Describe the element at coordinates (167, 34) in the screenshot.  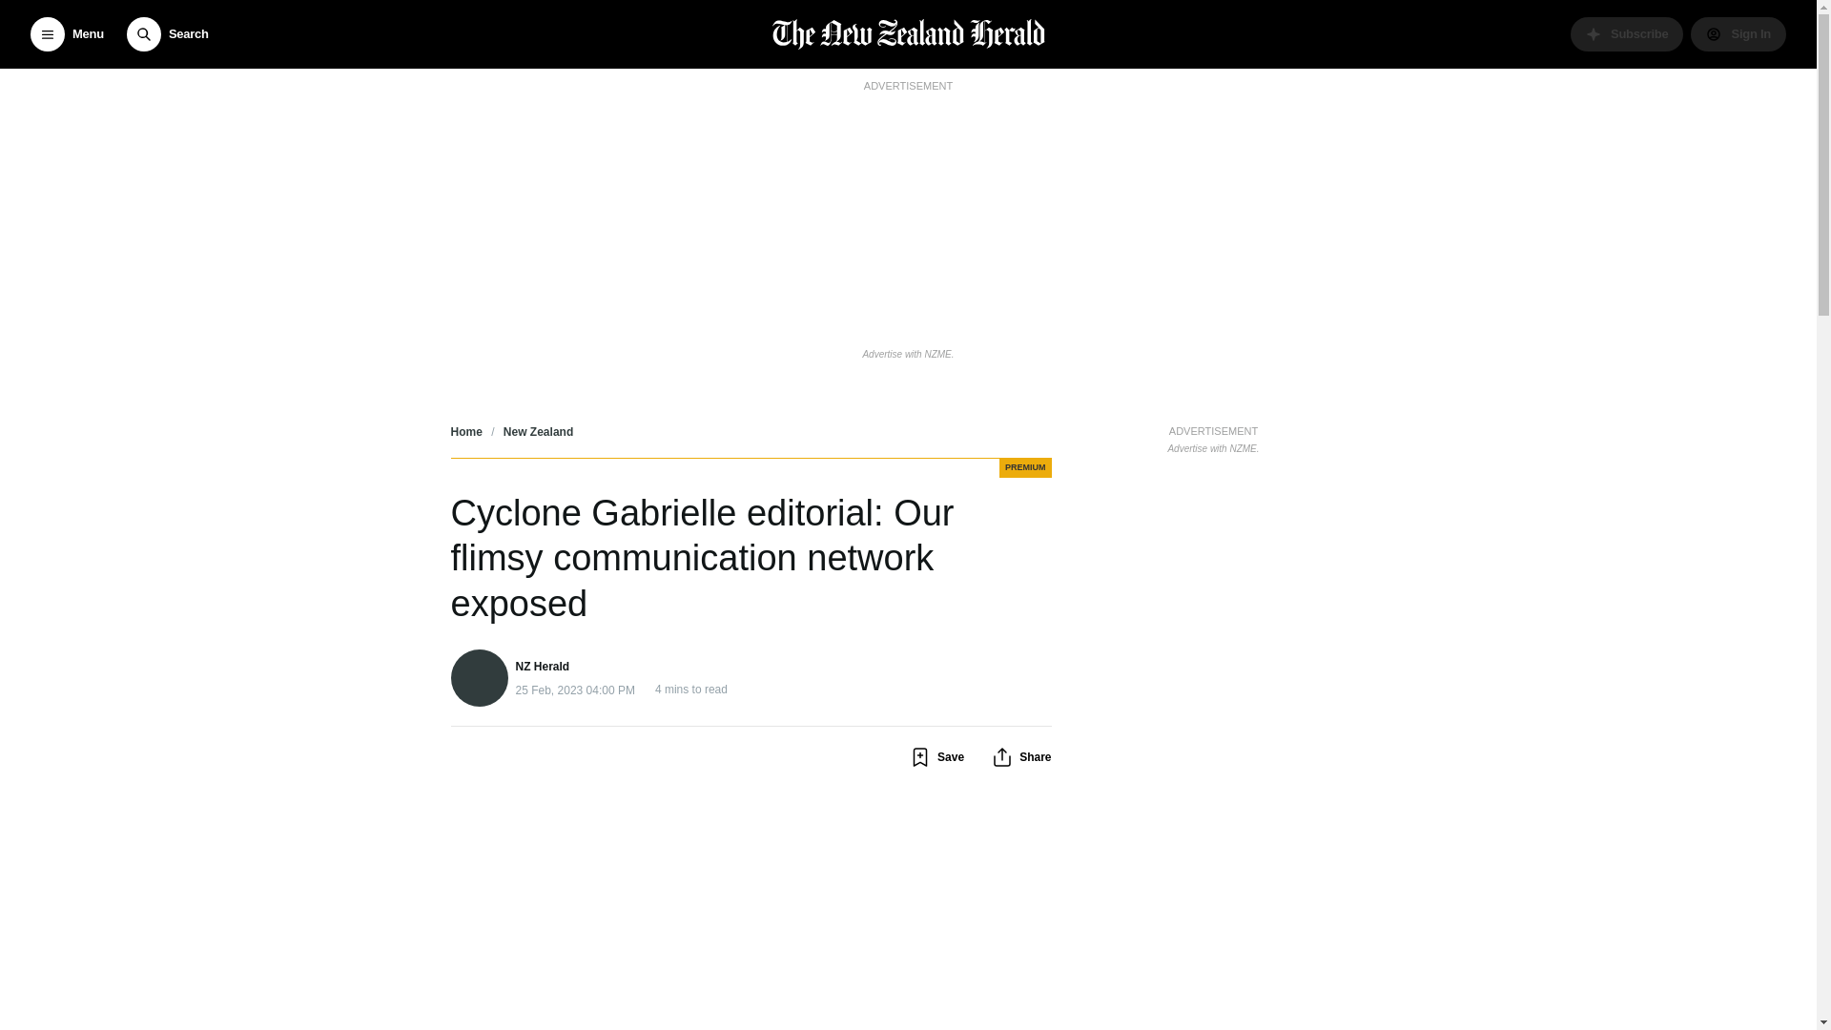
I see `Search` at that location.